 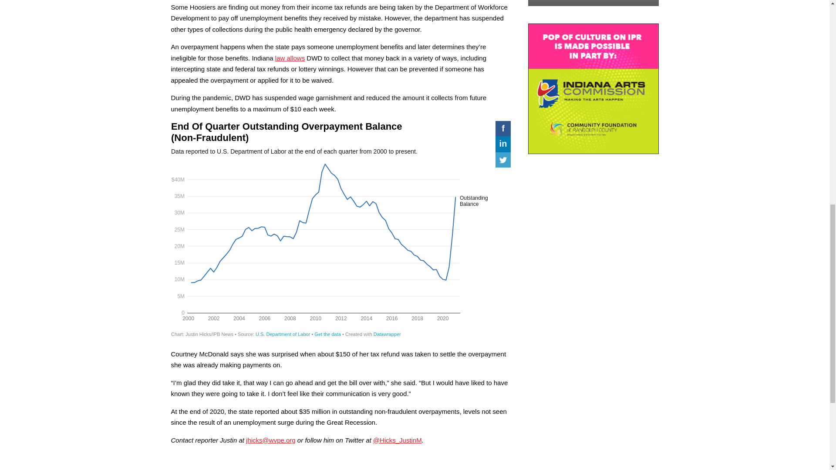 I want to click on law allows, so click(x=290, y=58).